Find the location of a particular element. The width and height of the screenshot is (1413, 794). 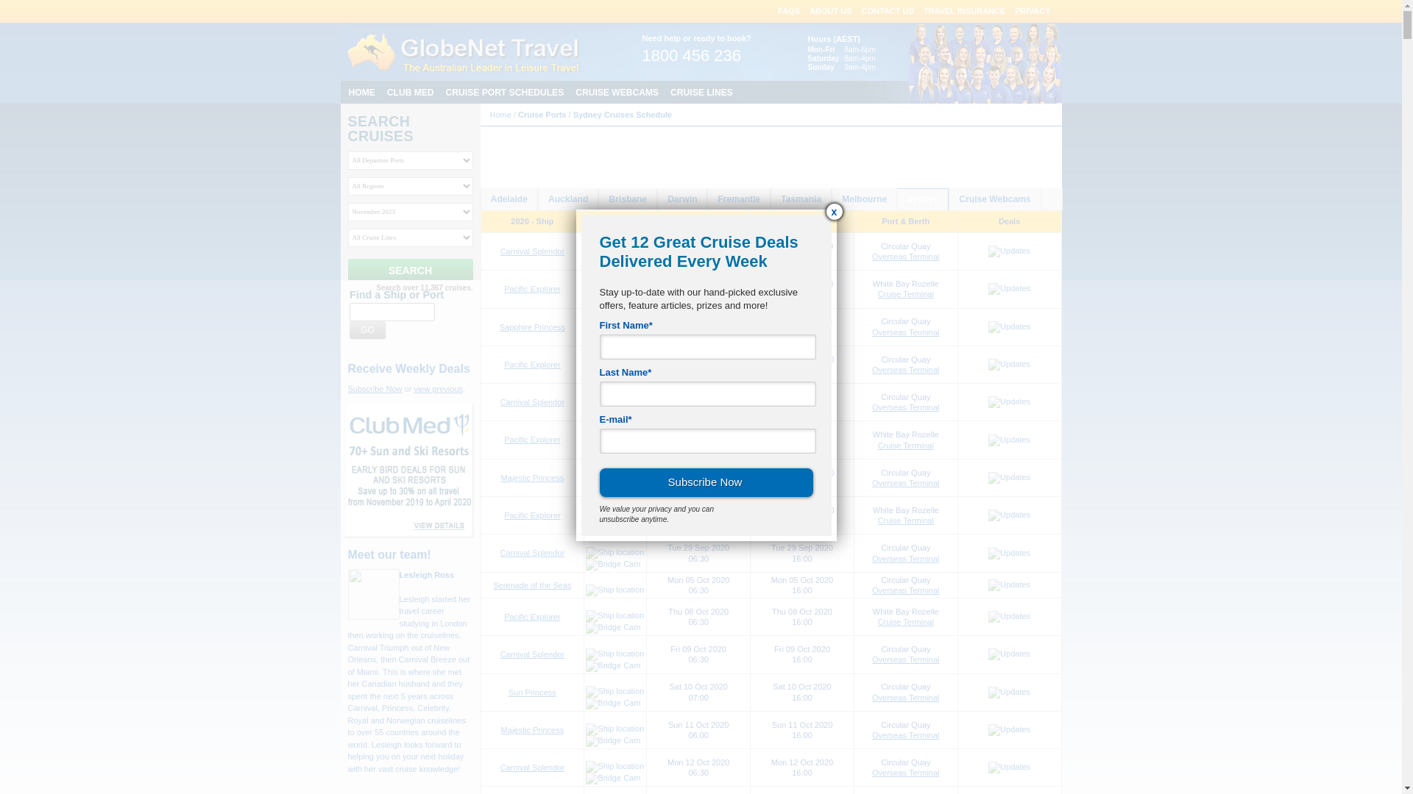

Bridge Cam is located at coordinates (613, 704).